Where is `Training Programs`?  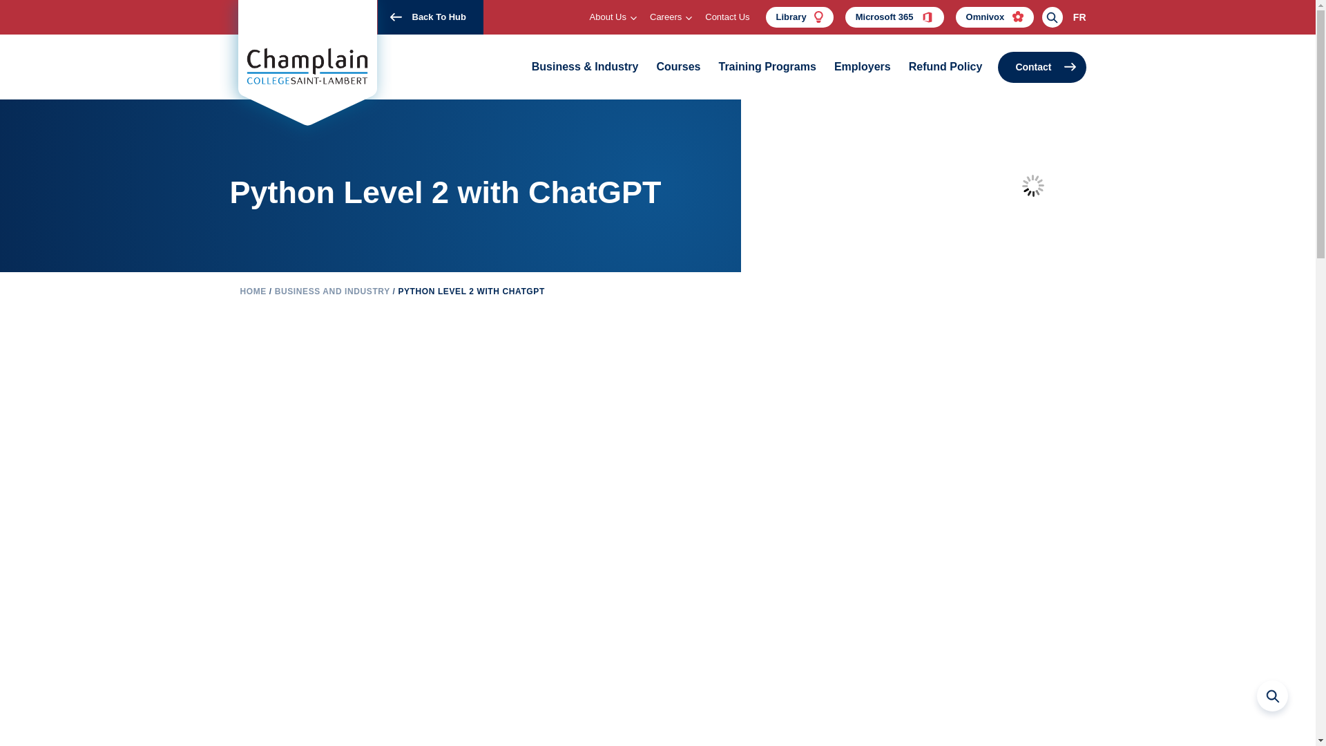
Training Programs is located at coordinates (767, 67).